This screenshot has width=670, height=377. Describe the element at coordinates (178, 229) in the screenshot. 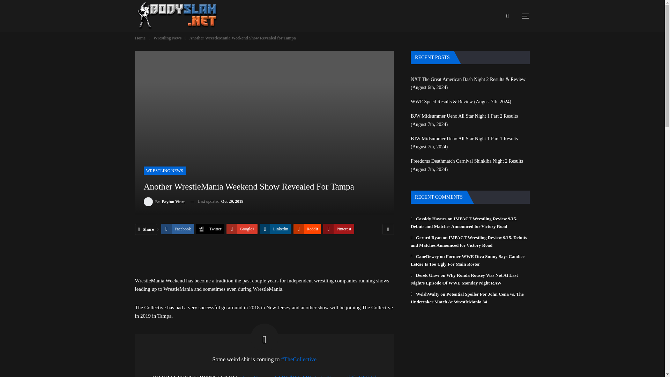

I see `Facebook` at that location.